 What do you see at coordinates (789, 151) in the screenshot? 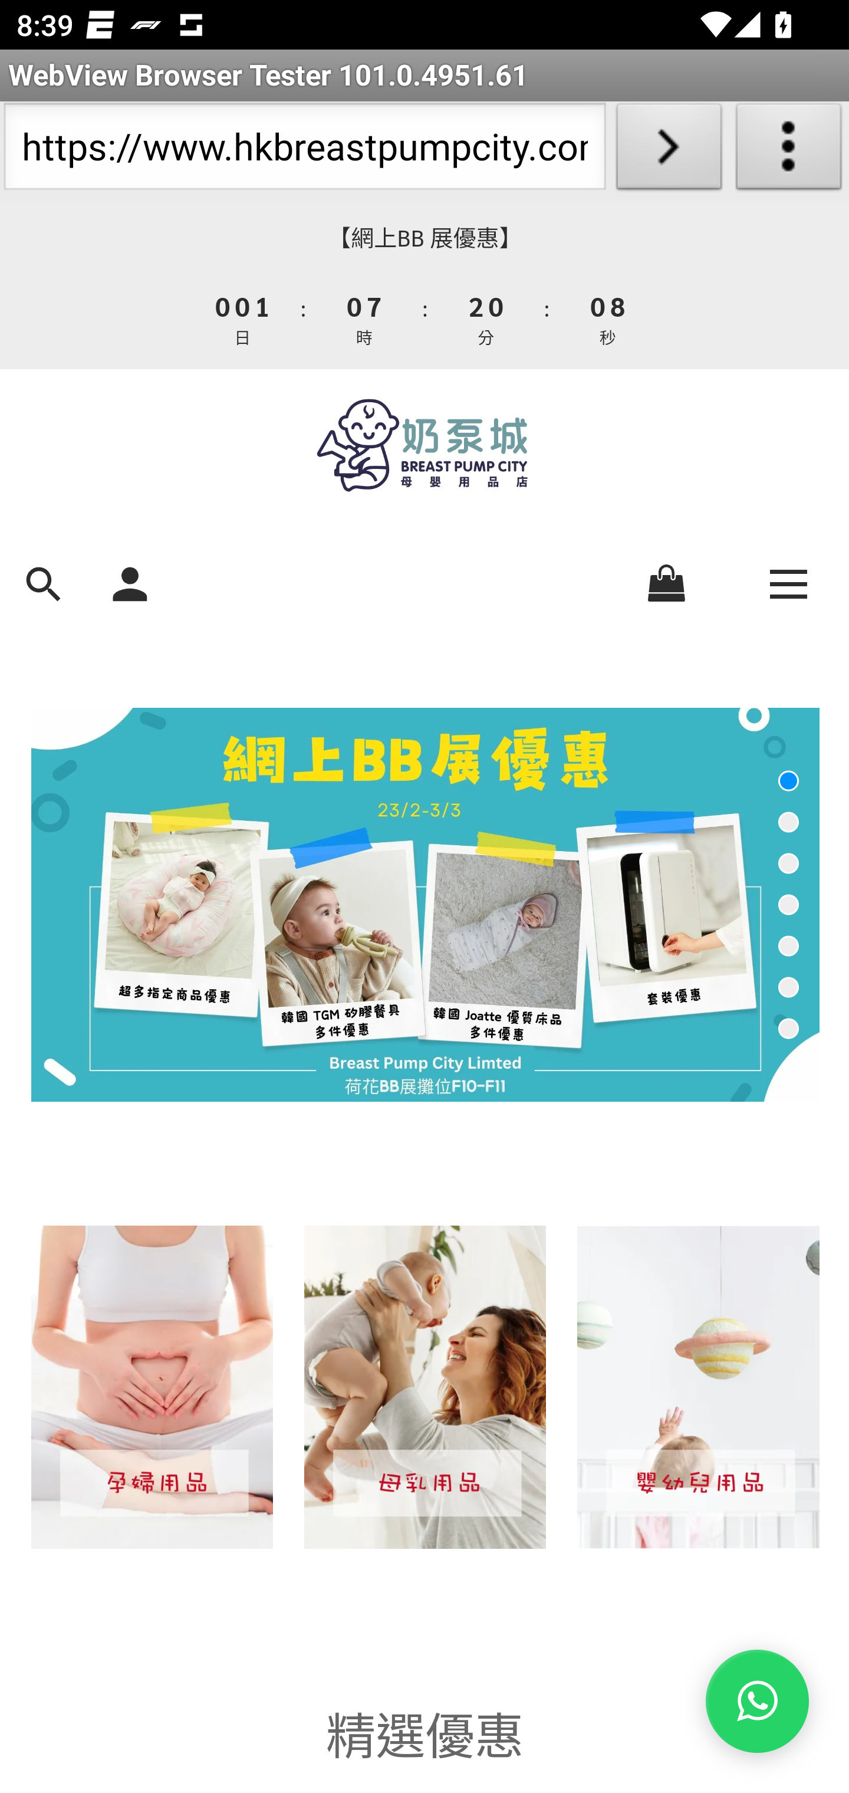
I see `About WebView` at bounding box center [789, 151].